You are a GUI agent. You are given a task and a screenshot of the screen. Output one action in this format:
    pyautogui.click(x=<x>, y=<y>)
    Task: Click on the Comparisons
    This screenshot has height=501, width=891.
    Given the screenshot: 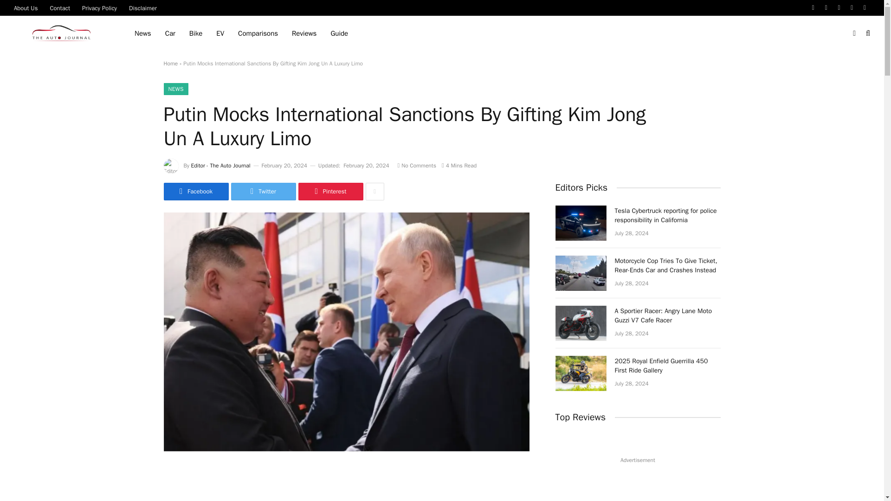 What is the action you would take?
    pyautogui.click(x=258, y=33)
    